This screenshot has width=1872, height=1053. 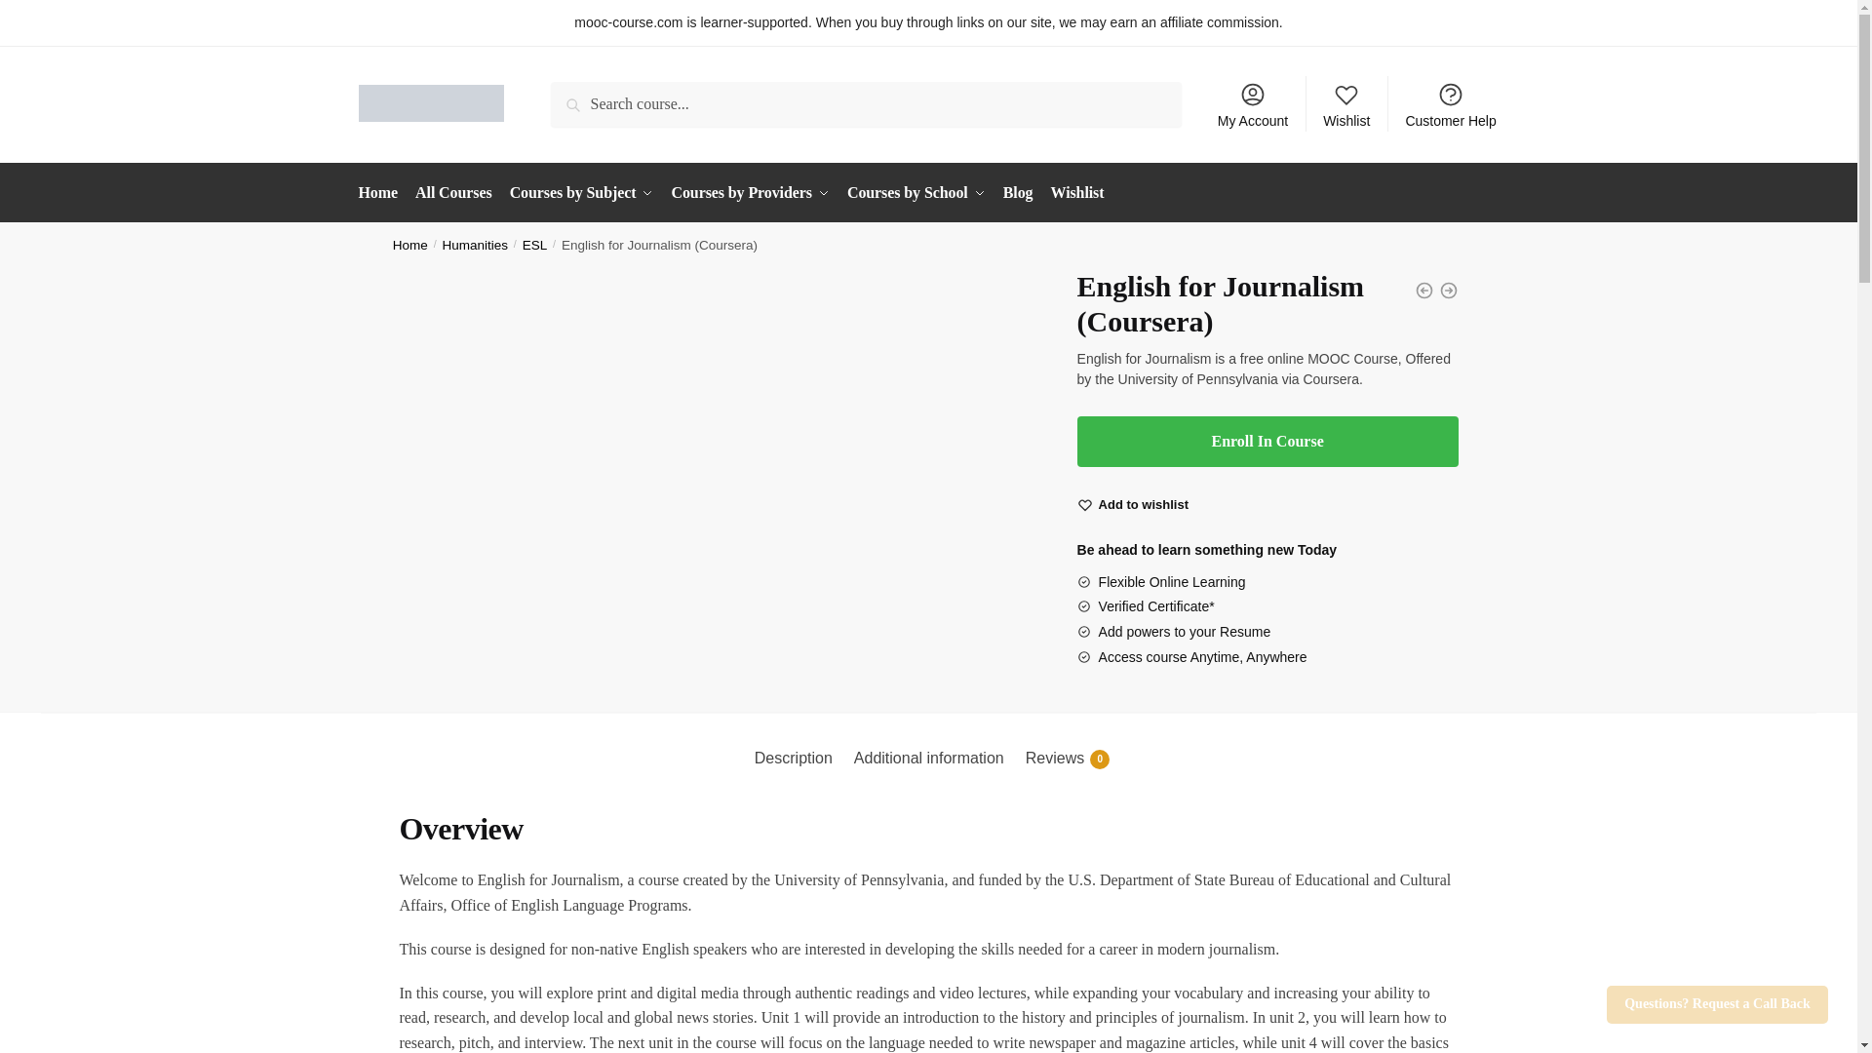 What do you see at coordinates (1253, 103) in the screenshot?
I see `My Account` at bounding box center [1253, 103].